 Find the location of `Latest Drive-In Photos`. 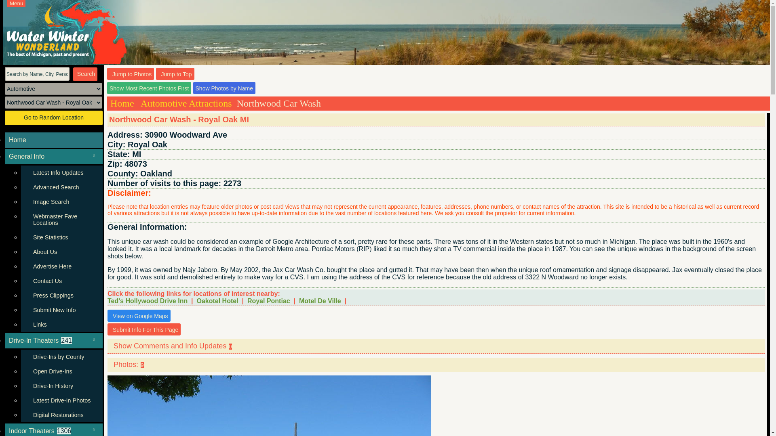

Latest Drive-In Photos is located at coordinates (61, 400).